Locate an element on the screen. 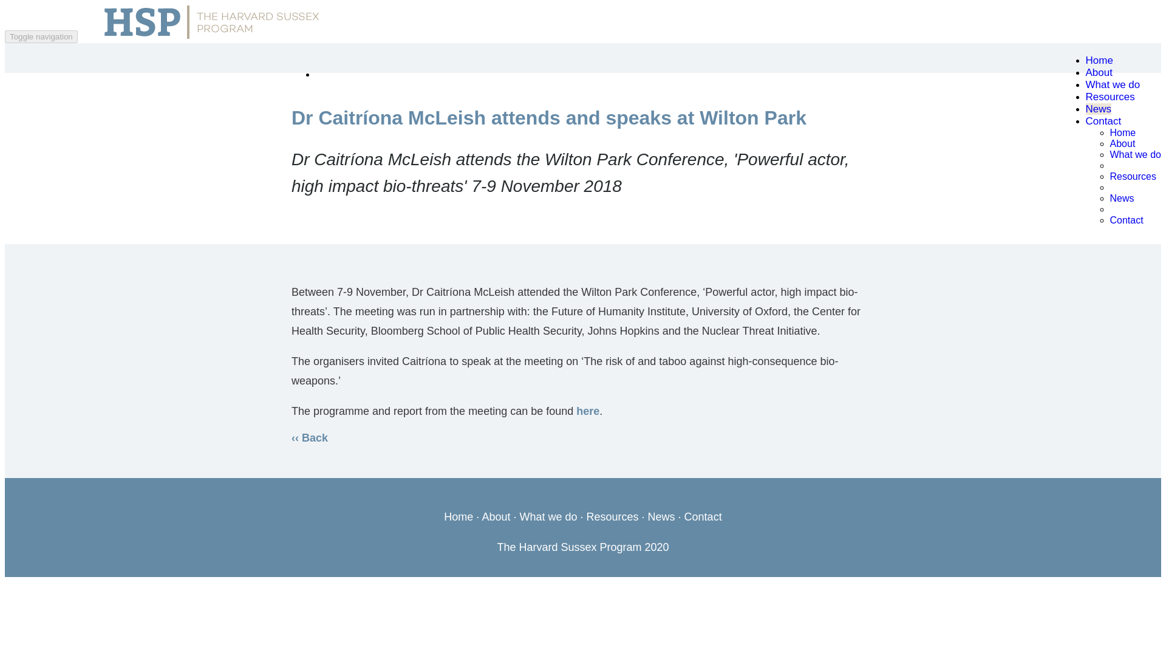  Resources is located at coordinates (1133, 176).